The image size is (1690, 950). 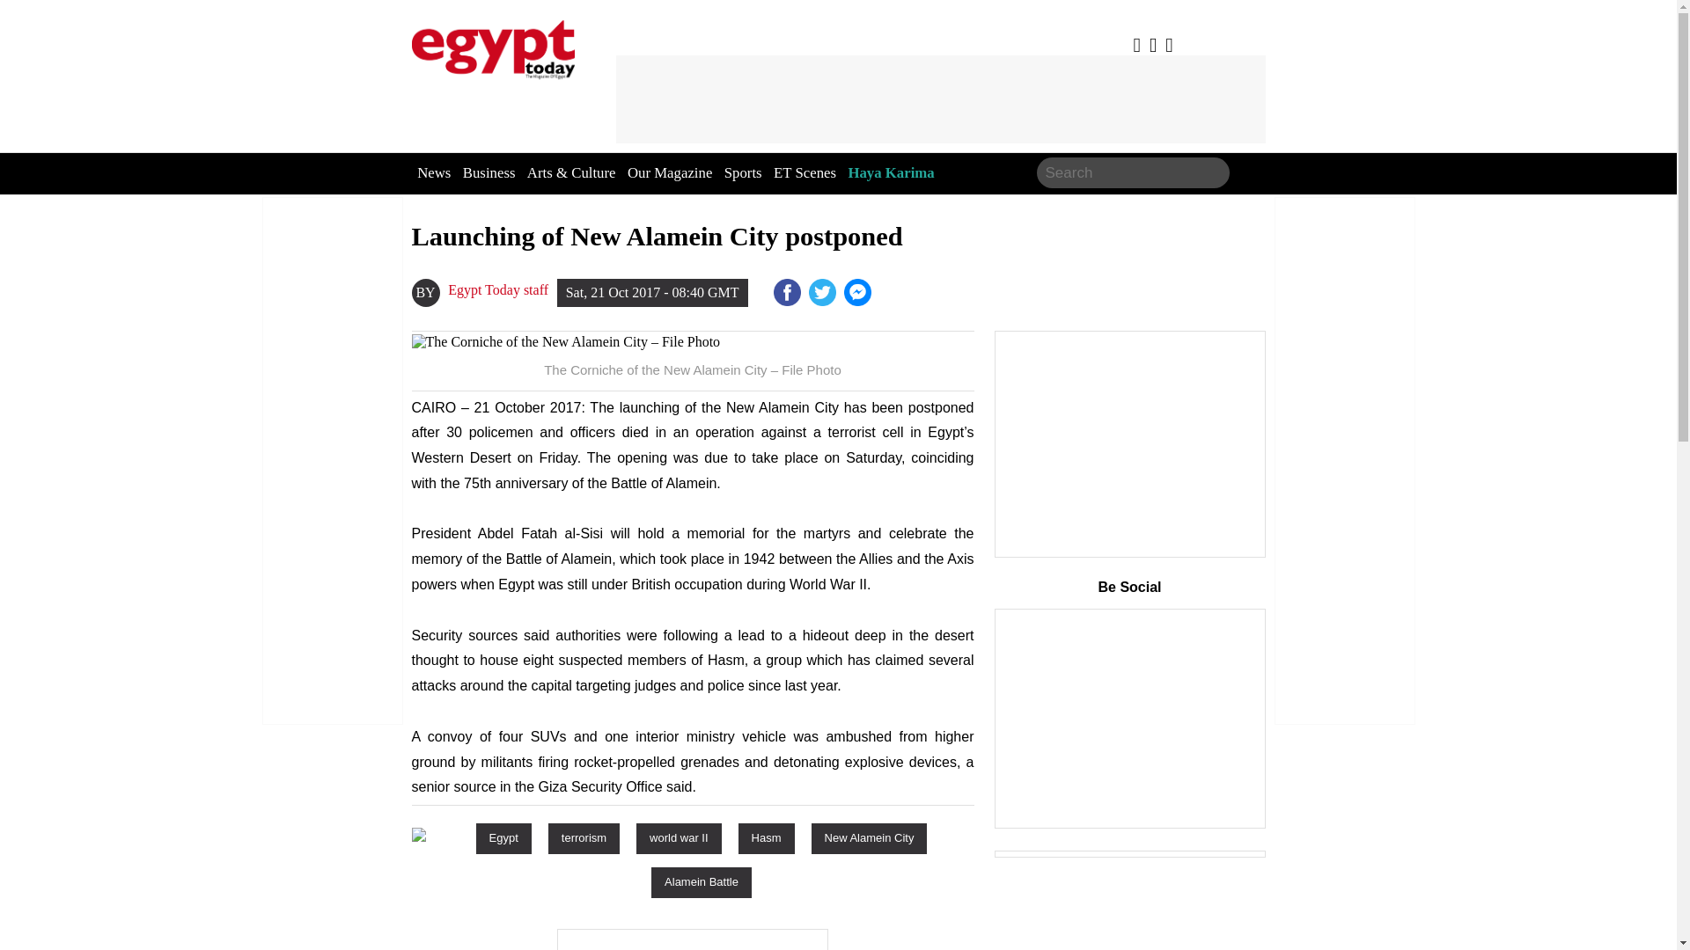 I want to click on Egypt Today staff, so click(x=497, y=290).